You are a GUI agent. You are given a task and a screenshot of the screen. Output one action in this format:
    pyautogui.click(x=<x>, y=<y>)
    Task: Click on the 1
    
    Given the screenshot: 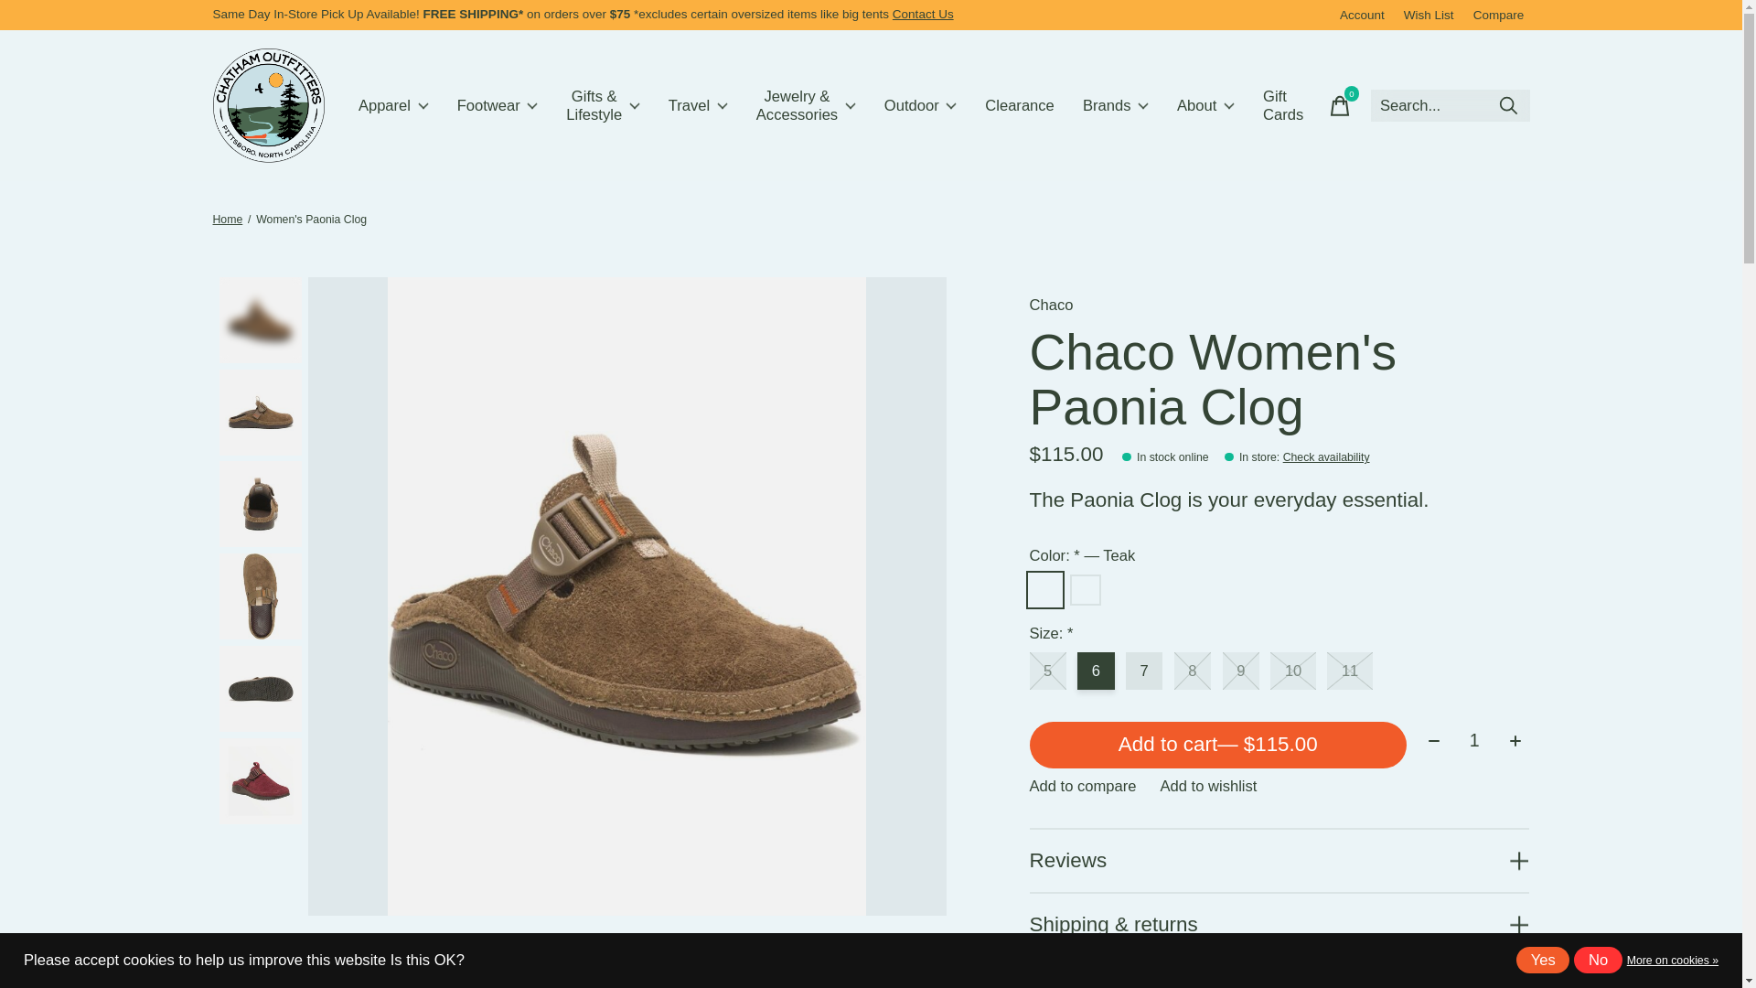 What is the action you would take?
    pyautogui.click(x=1474, y=741)
    